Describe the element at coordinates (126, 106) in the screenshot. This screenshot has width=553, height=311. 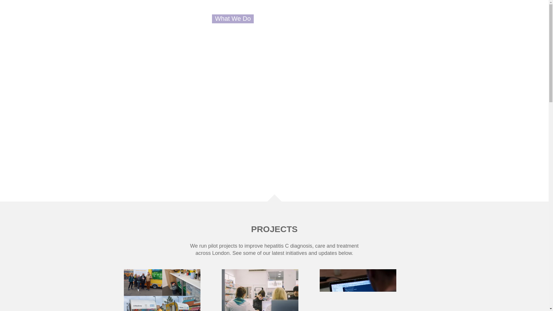
I see `projects` at that location.